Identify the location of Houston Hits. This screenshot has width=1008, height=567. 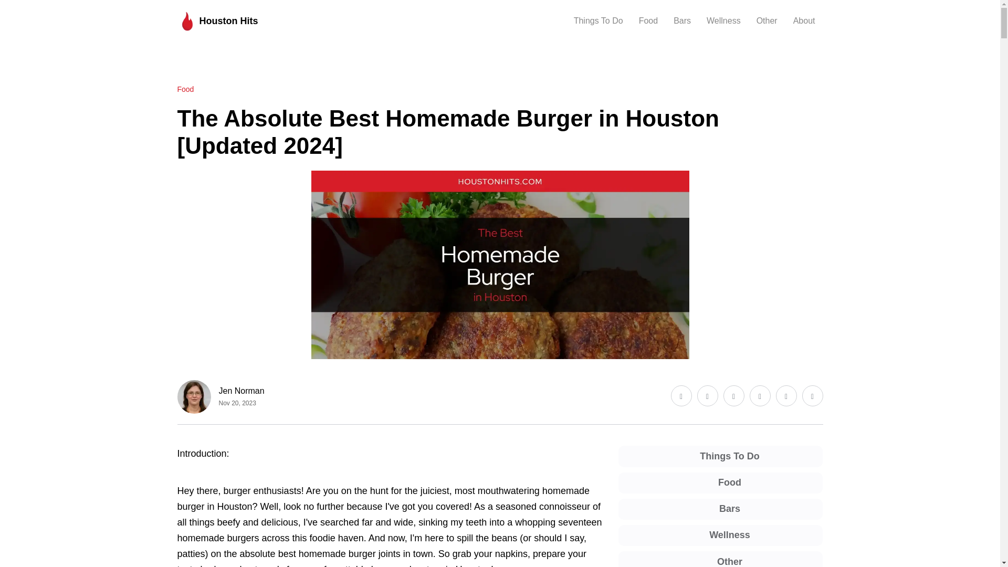
(217, 21).